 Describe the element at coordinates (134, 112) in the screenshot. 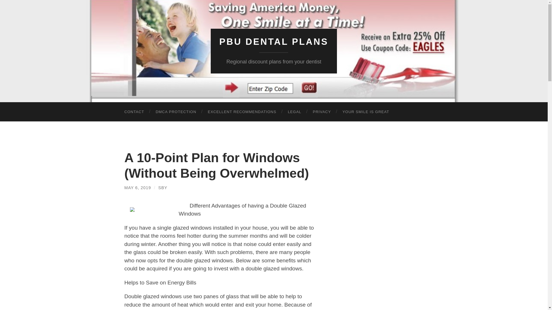

I see `CONTACT` at that location.